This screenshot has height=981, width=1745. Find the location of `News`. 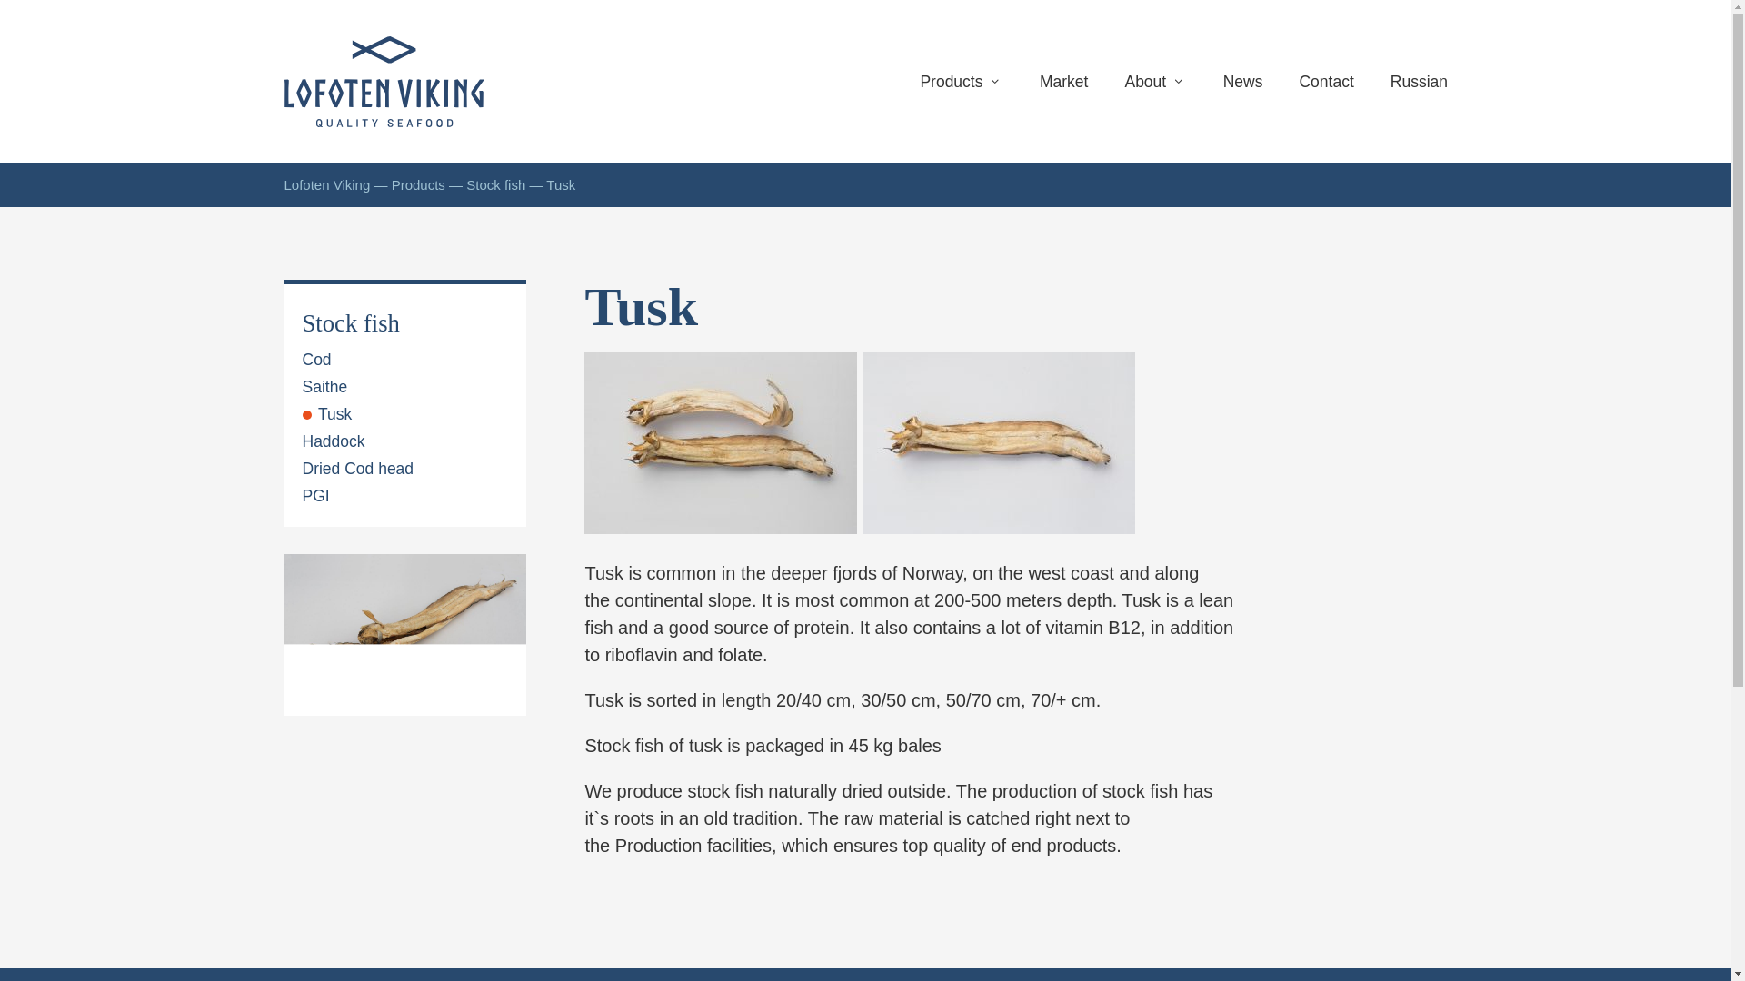

News is located at coordinates (1241, 81).